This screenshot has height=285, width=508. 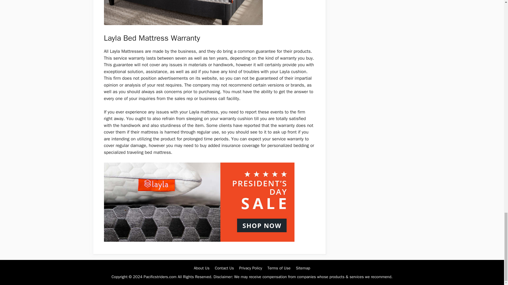 I want to click on About Us, so click(x=202, y=268).